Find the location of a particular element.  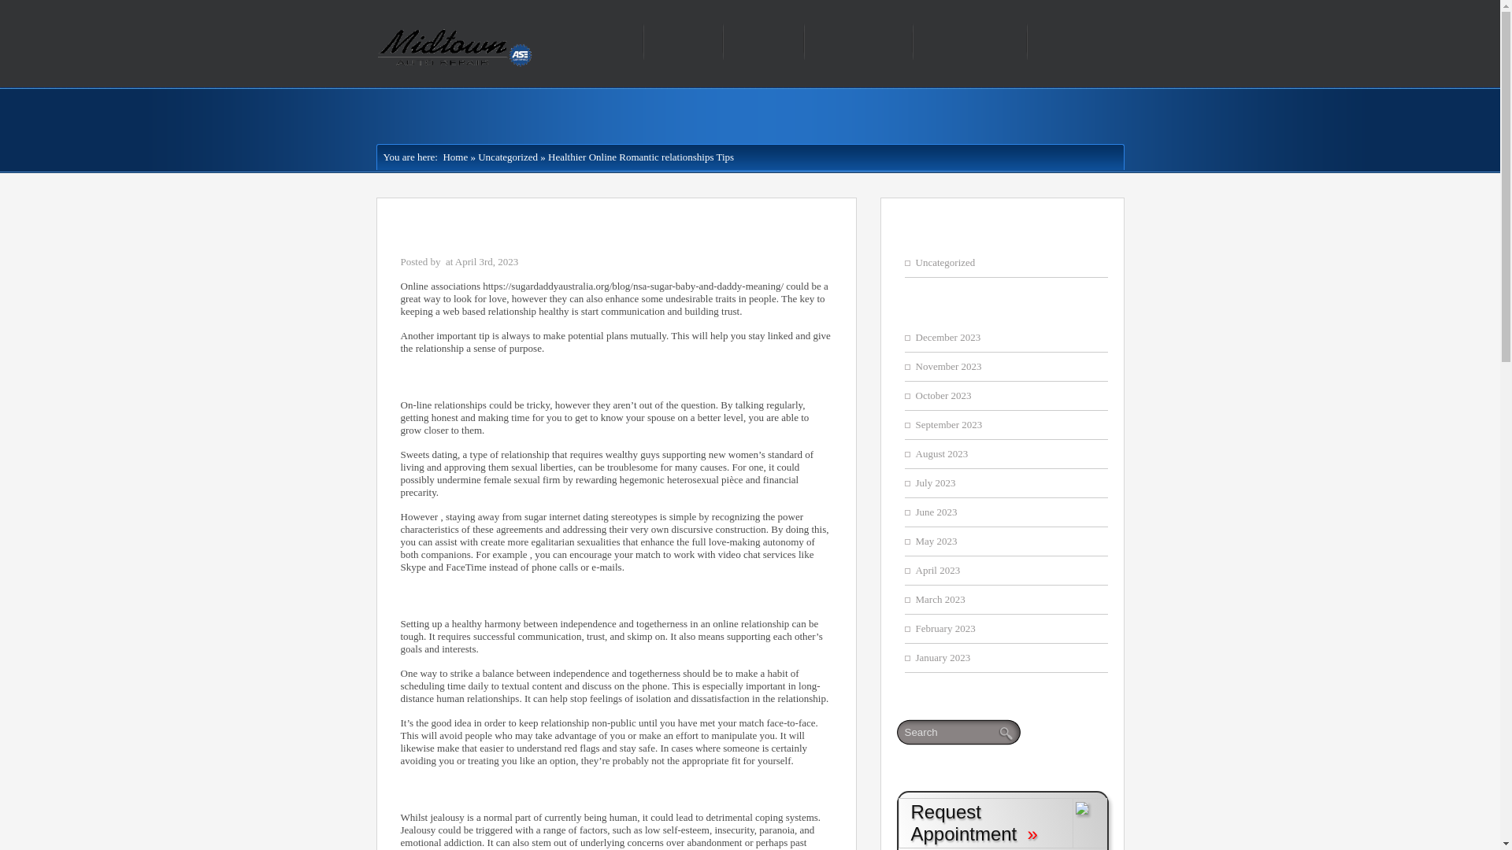

November 2023 is located at coordinates (948, 366).